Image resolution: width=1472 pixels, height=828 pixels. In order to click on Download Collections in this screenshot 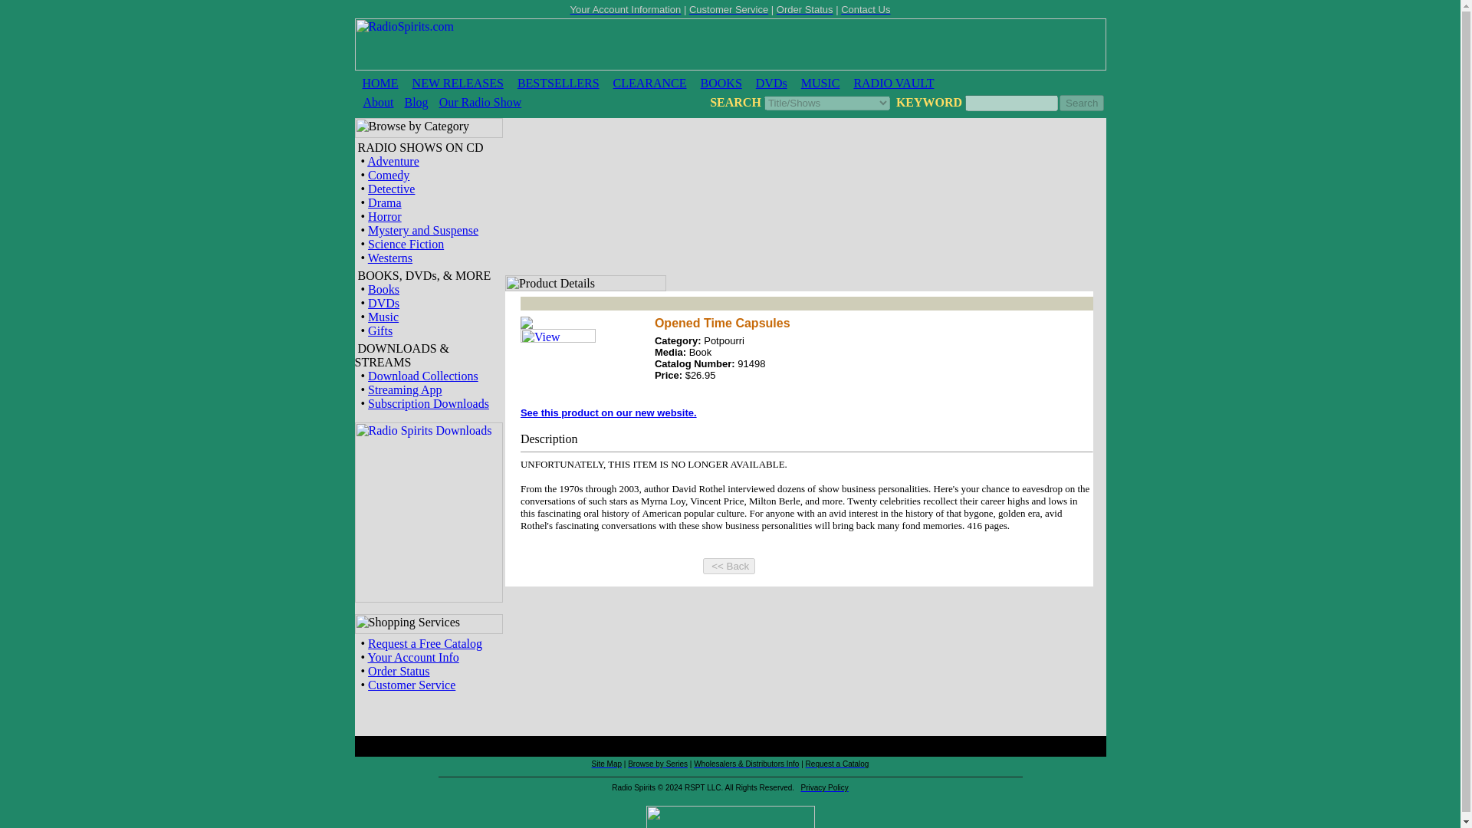, I will do `click(423, 376)`.